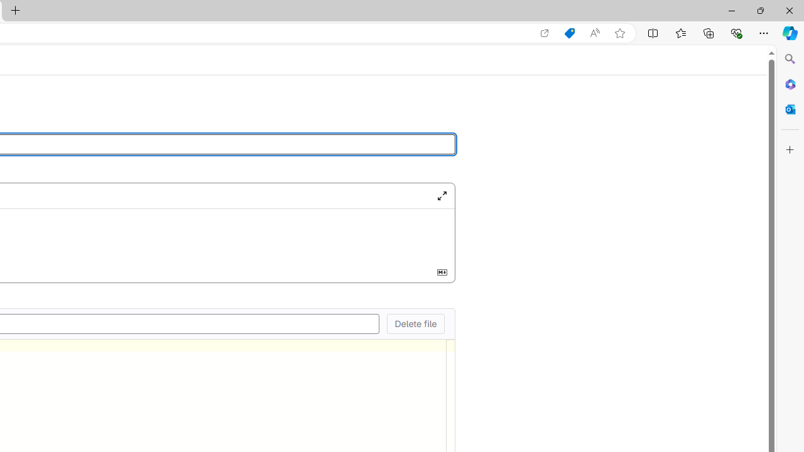 The width and height of the screenshot is (804, 452). Describe the element at coordinates (569, 33) in the screenshot. I see `Shopping in Microsoft Edge` at that location.